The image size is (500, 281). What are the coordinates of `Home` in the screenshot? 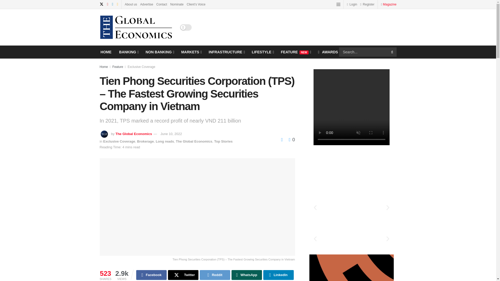 It's located at (104, 67).